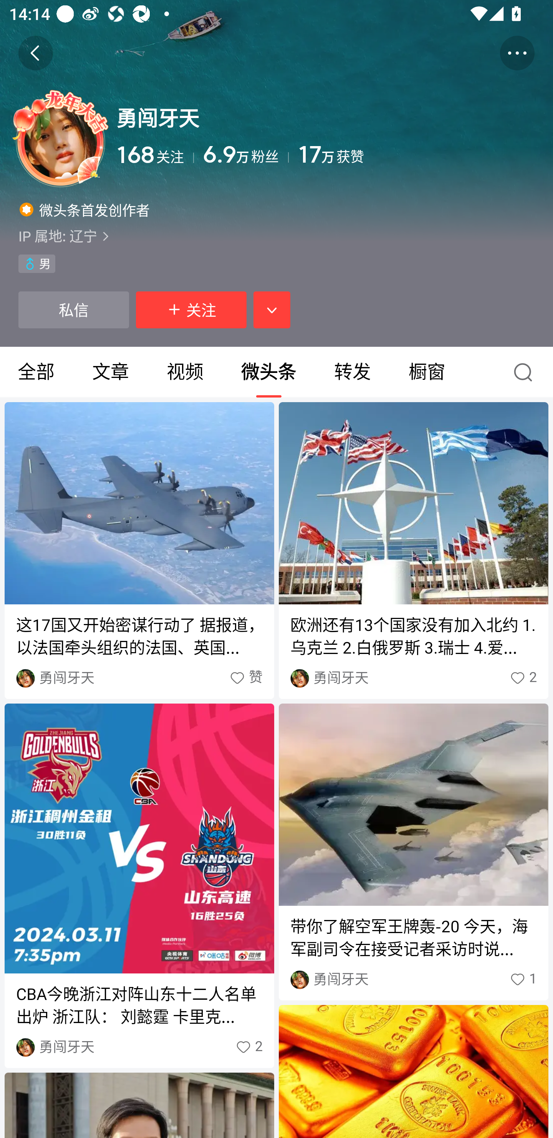 The width and height of the screenshot is (553, 1138). What do you see at coordinates (155, 155) in the screenshot?
I see `168 关注` at bounding box center [155, 155].